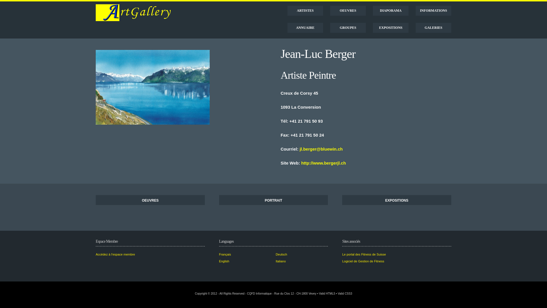  What do you see at coordinates (134, 13) in the screenshot?
I see `Logo ArtGallery` at bounding box center [134, 13].